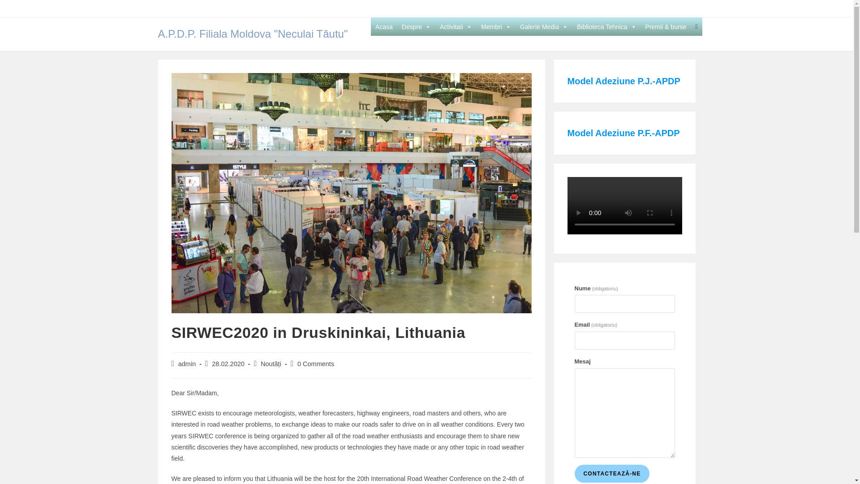 This screenshot has height=484, width=860. Describe the element at coordinates (456, 26) in the screenshot. I see `Activitati` at that location.